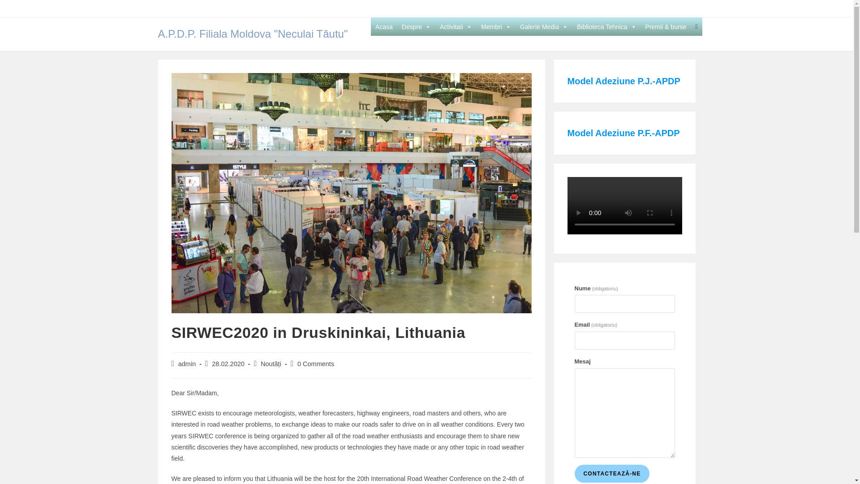 This screenshot has height=484, width=860. Describe the element at coordinates (456, 26) in the screenshot. I see `Activitati` at that location.